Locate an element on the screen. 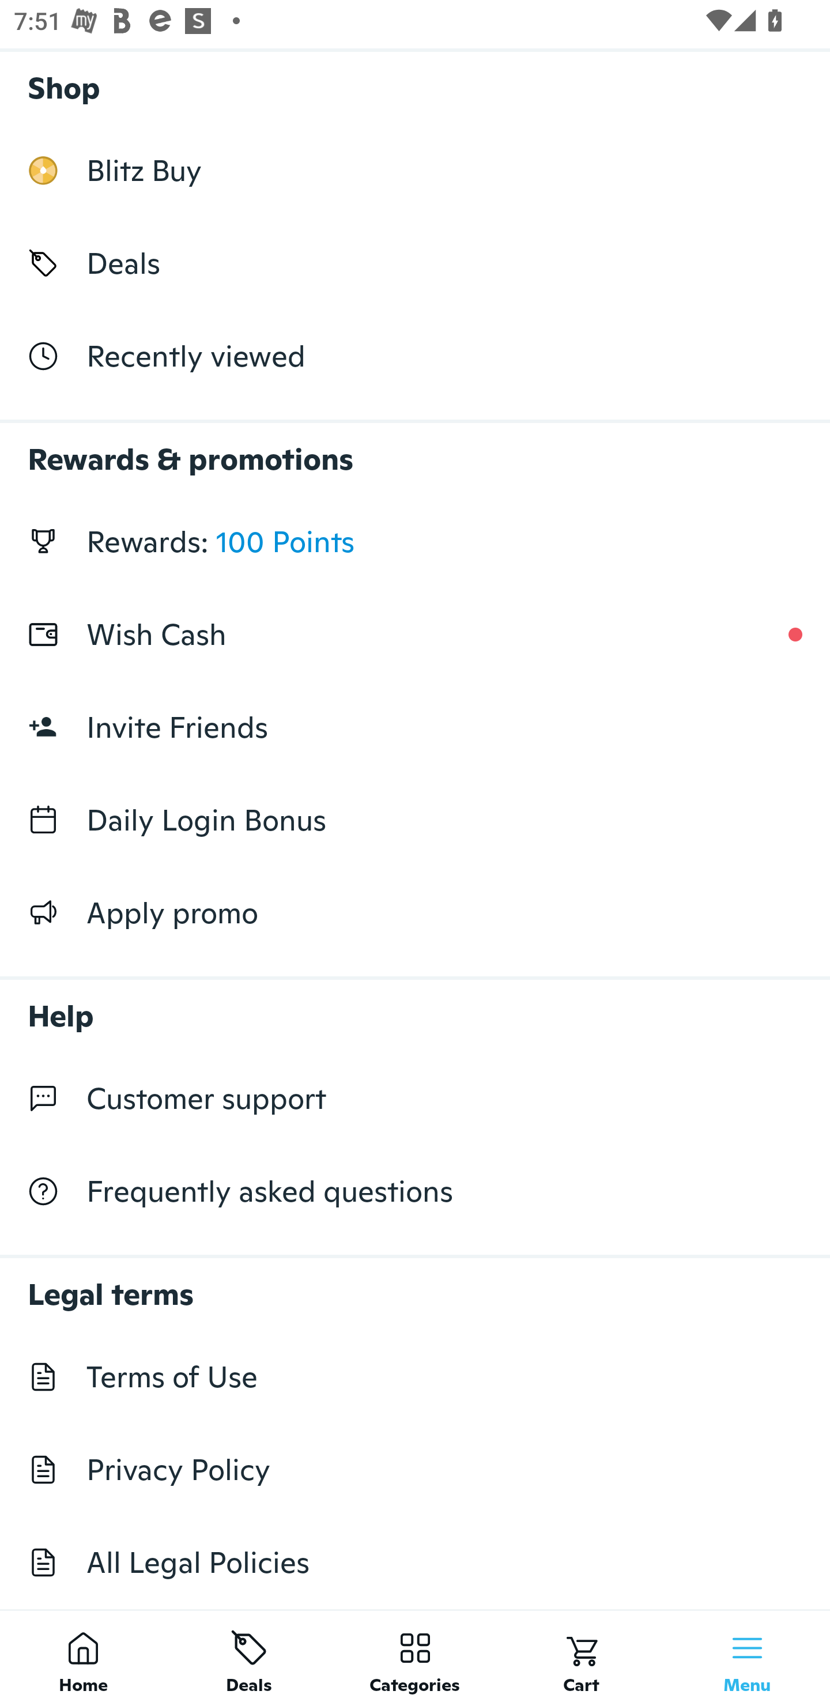 Image resolution: width=830 pixels, height=1706 pixels. Rewards & promotions is located at coordinates (415, 450).